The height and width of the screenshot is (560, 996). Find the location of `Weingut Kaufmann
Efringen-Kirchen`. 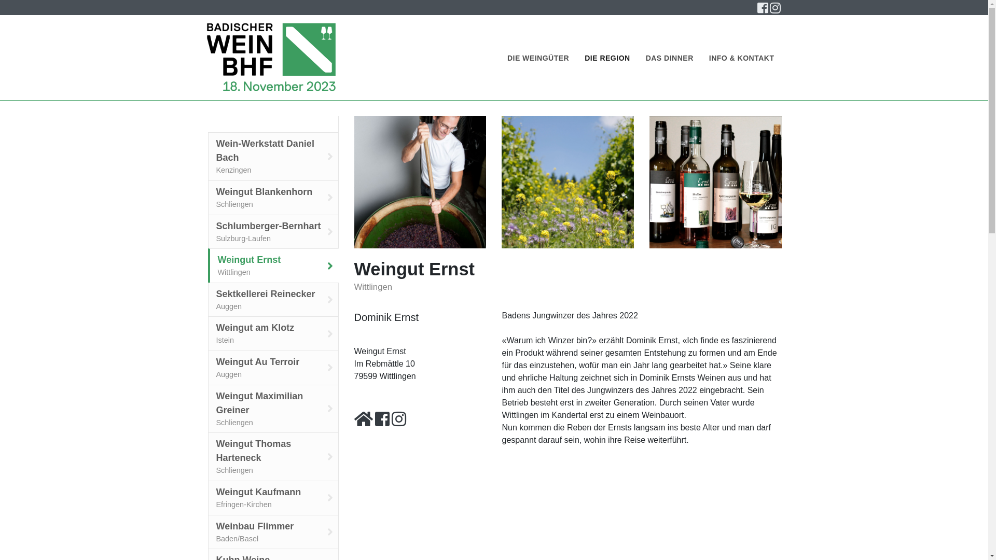

Weingut Kaufmann
Efringen-Kirchen is located at coordinates (273, 498).